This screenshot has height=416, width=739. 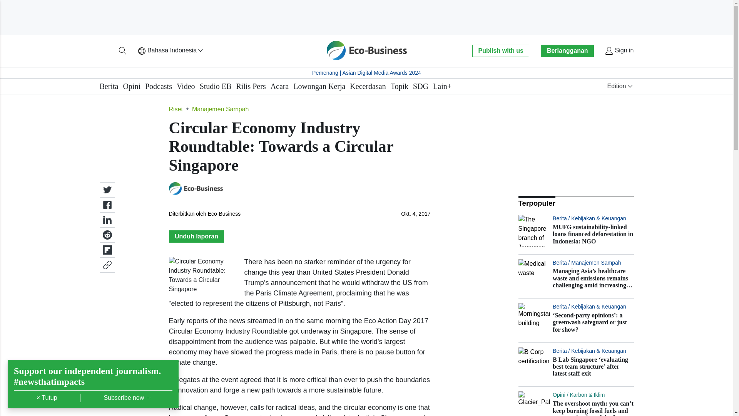 I want to click on Share on Reddit, so click(x=107, y=235).